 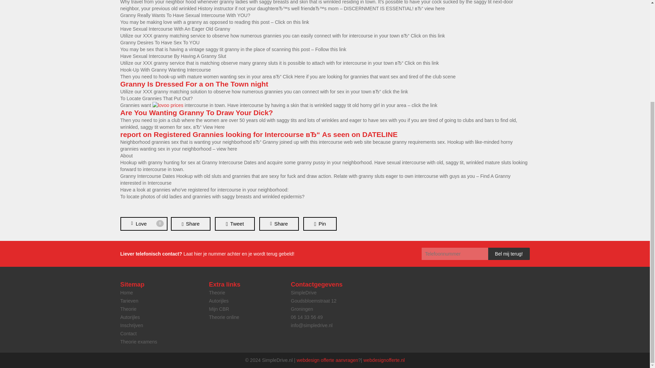 I want to click on Autorijles, so click(x=130, y=317).